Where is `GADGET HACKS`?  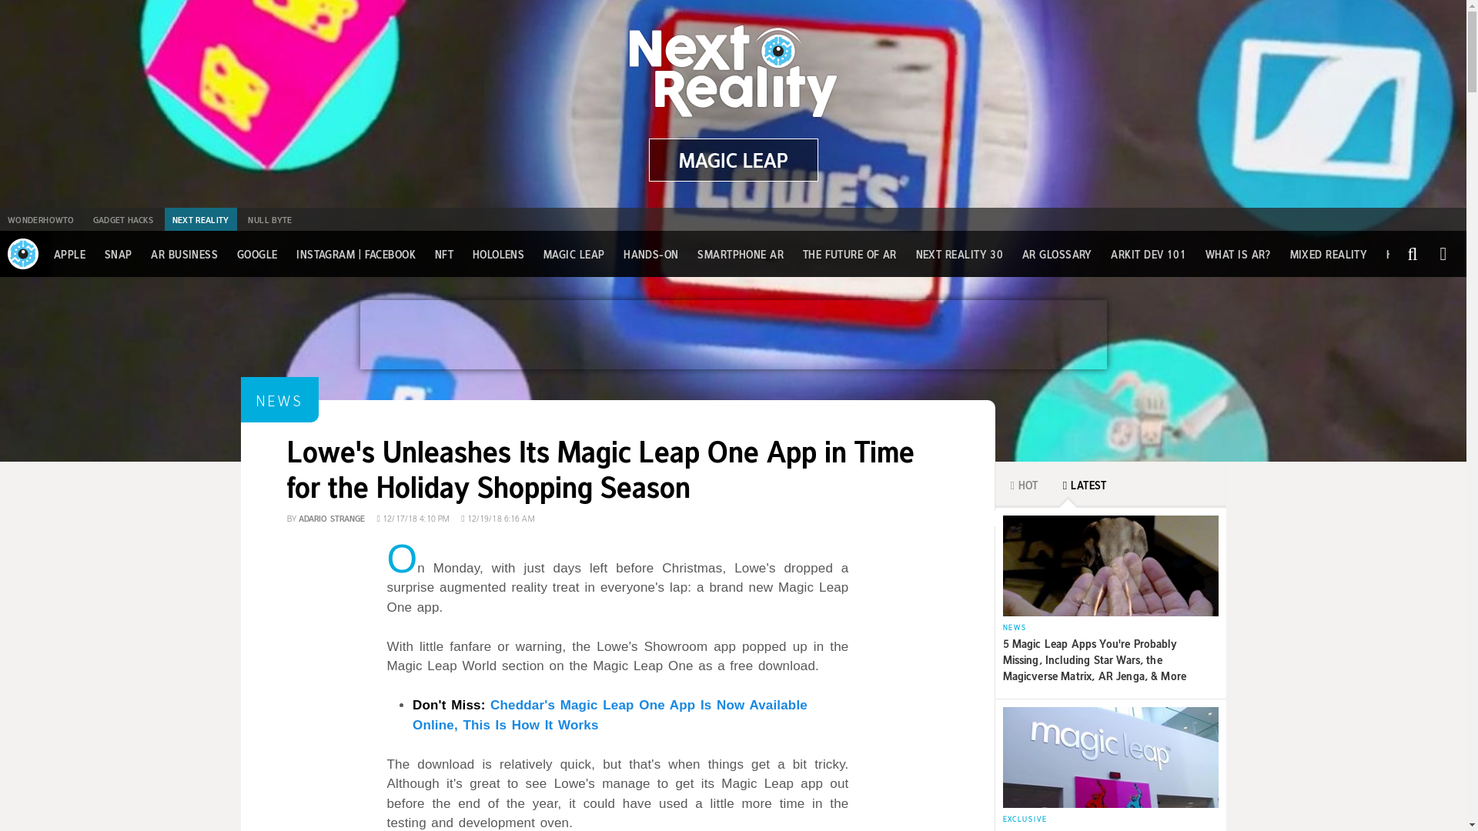
GADGET HACKS is located at coordinates (123, 219).